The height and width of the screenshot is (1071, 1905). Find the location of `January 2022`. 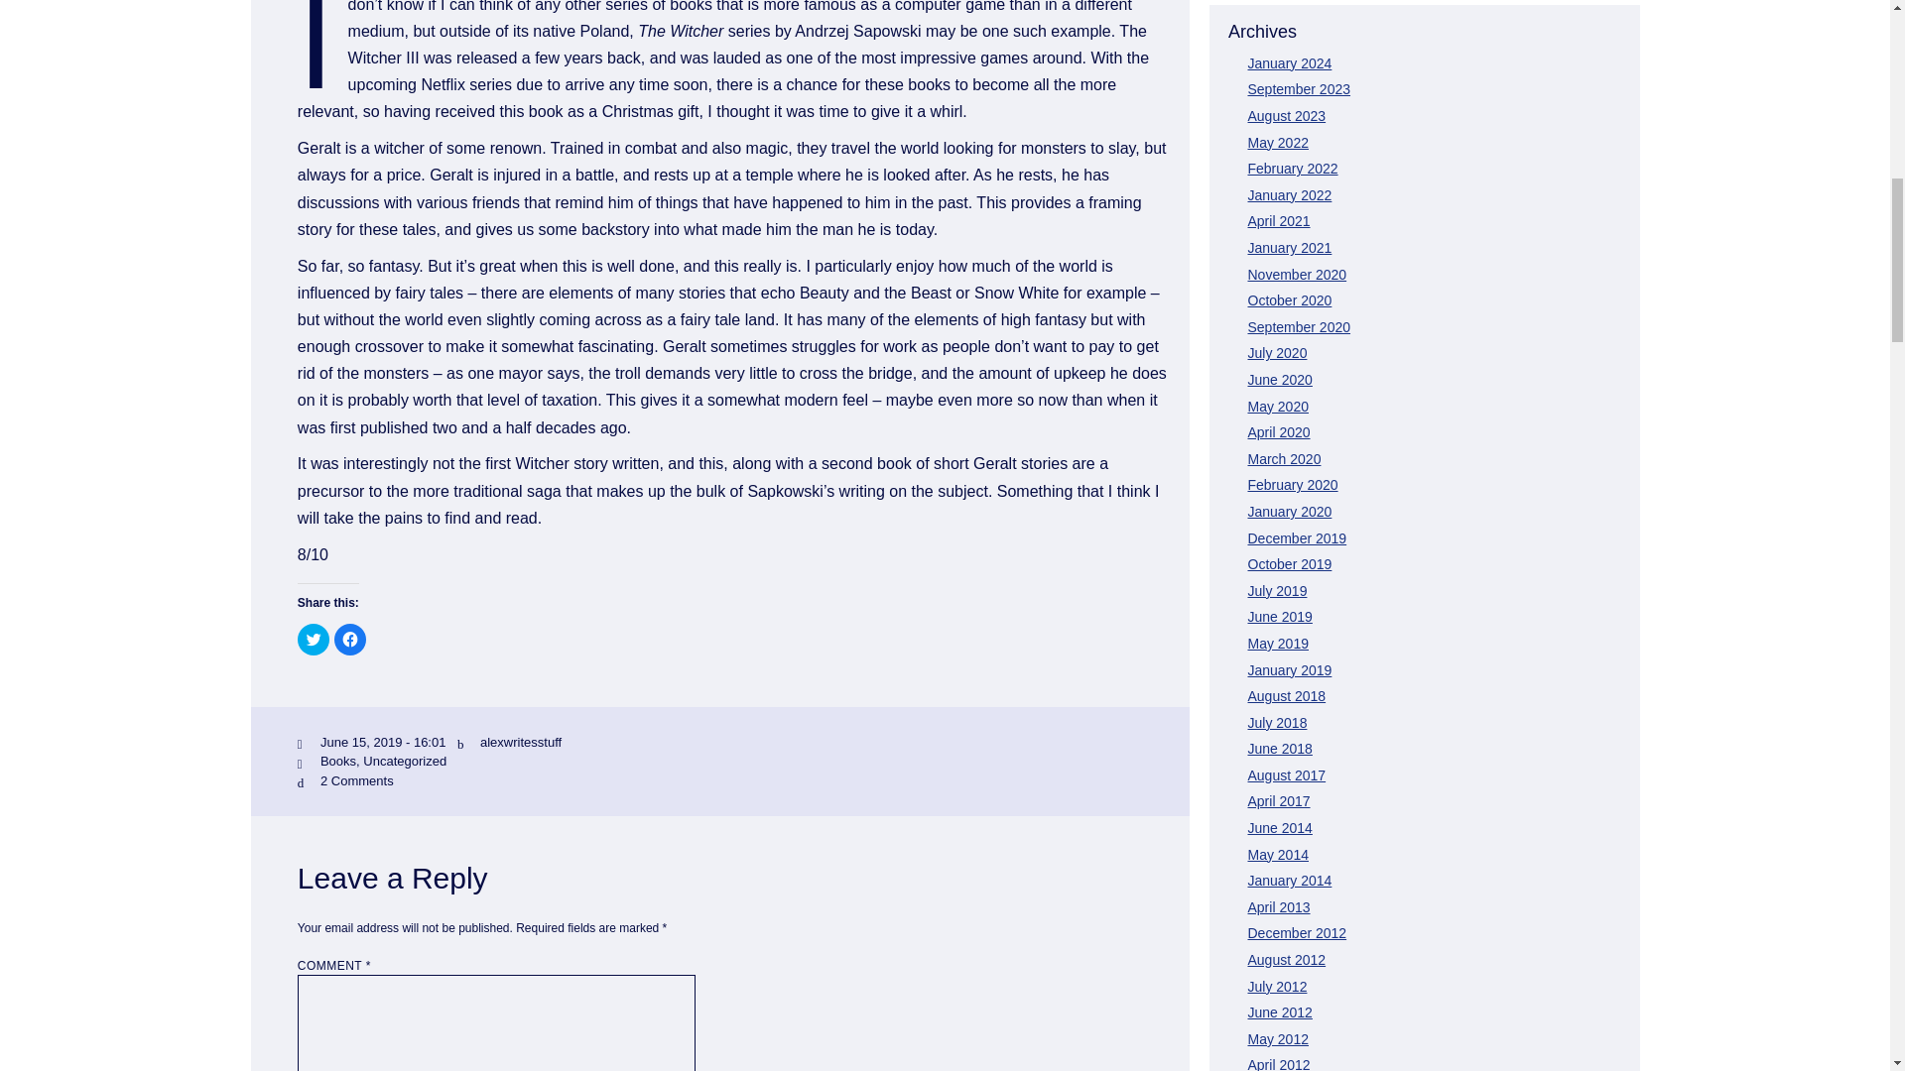

January 2022 is located at coordinates (1290, 195).